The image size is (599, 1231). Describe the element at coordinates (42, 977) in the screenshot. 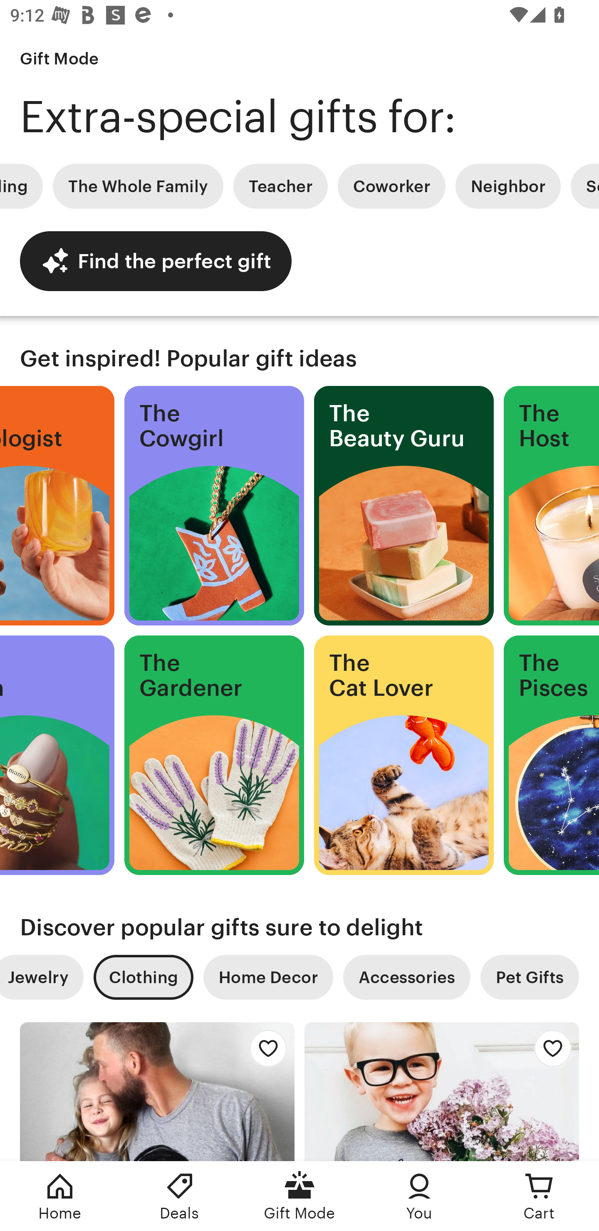

I see `Jewelry` at that location.